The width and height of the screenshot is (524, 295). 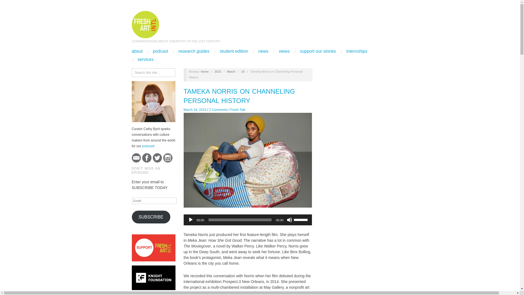 What do you see at coordinates (357, 51) in the screenshot?
I see `internships` at bounding box center [357, 51].